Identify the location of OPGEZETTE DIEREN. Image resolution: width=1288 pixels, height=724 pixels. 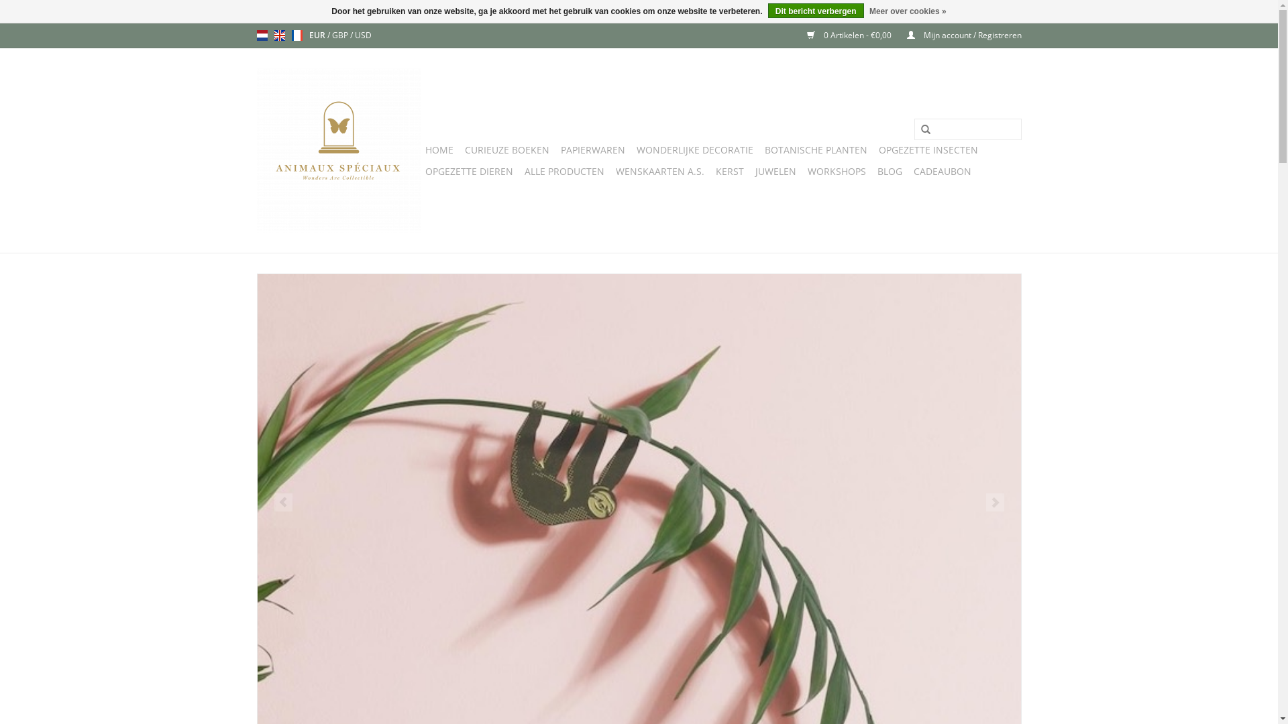
(470, 172).